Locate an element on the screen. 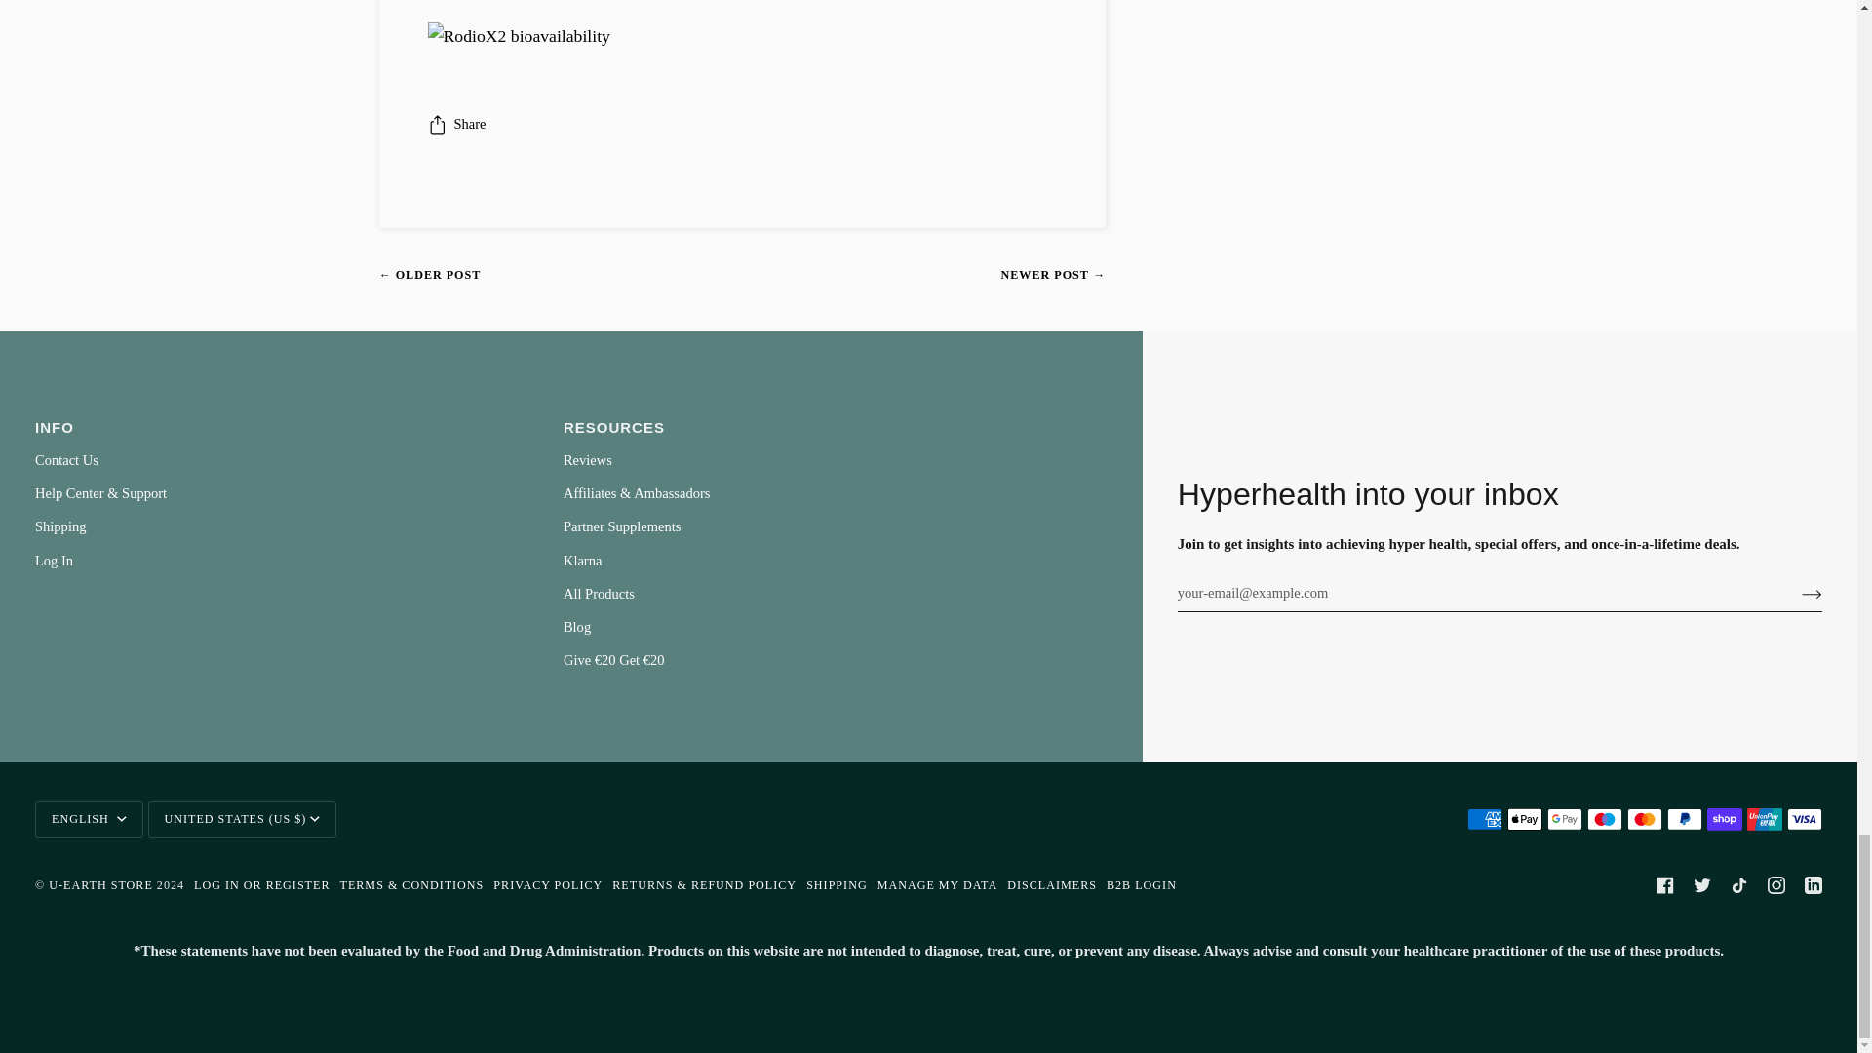 This screenshot has height=1053, width=1872. PAYPAL is located at coordinates (1685, 819).